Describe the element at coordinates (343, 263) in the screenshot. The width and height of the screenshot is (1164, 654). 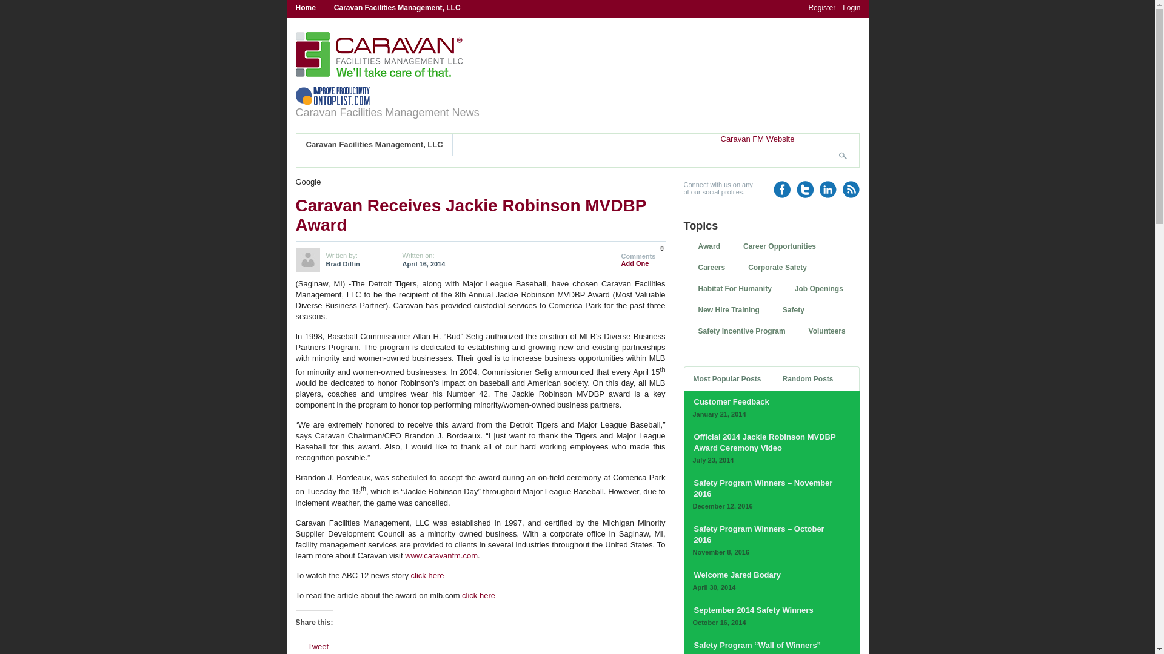
I see `Brad Diffin` at that location.